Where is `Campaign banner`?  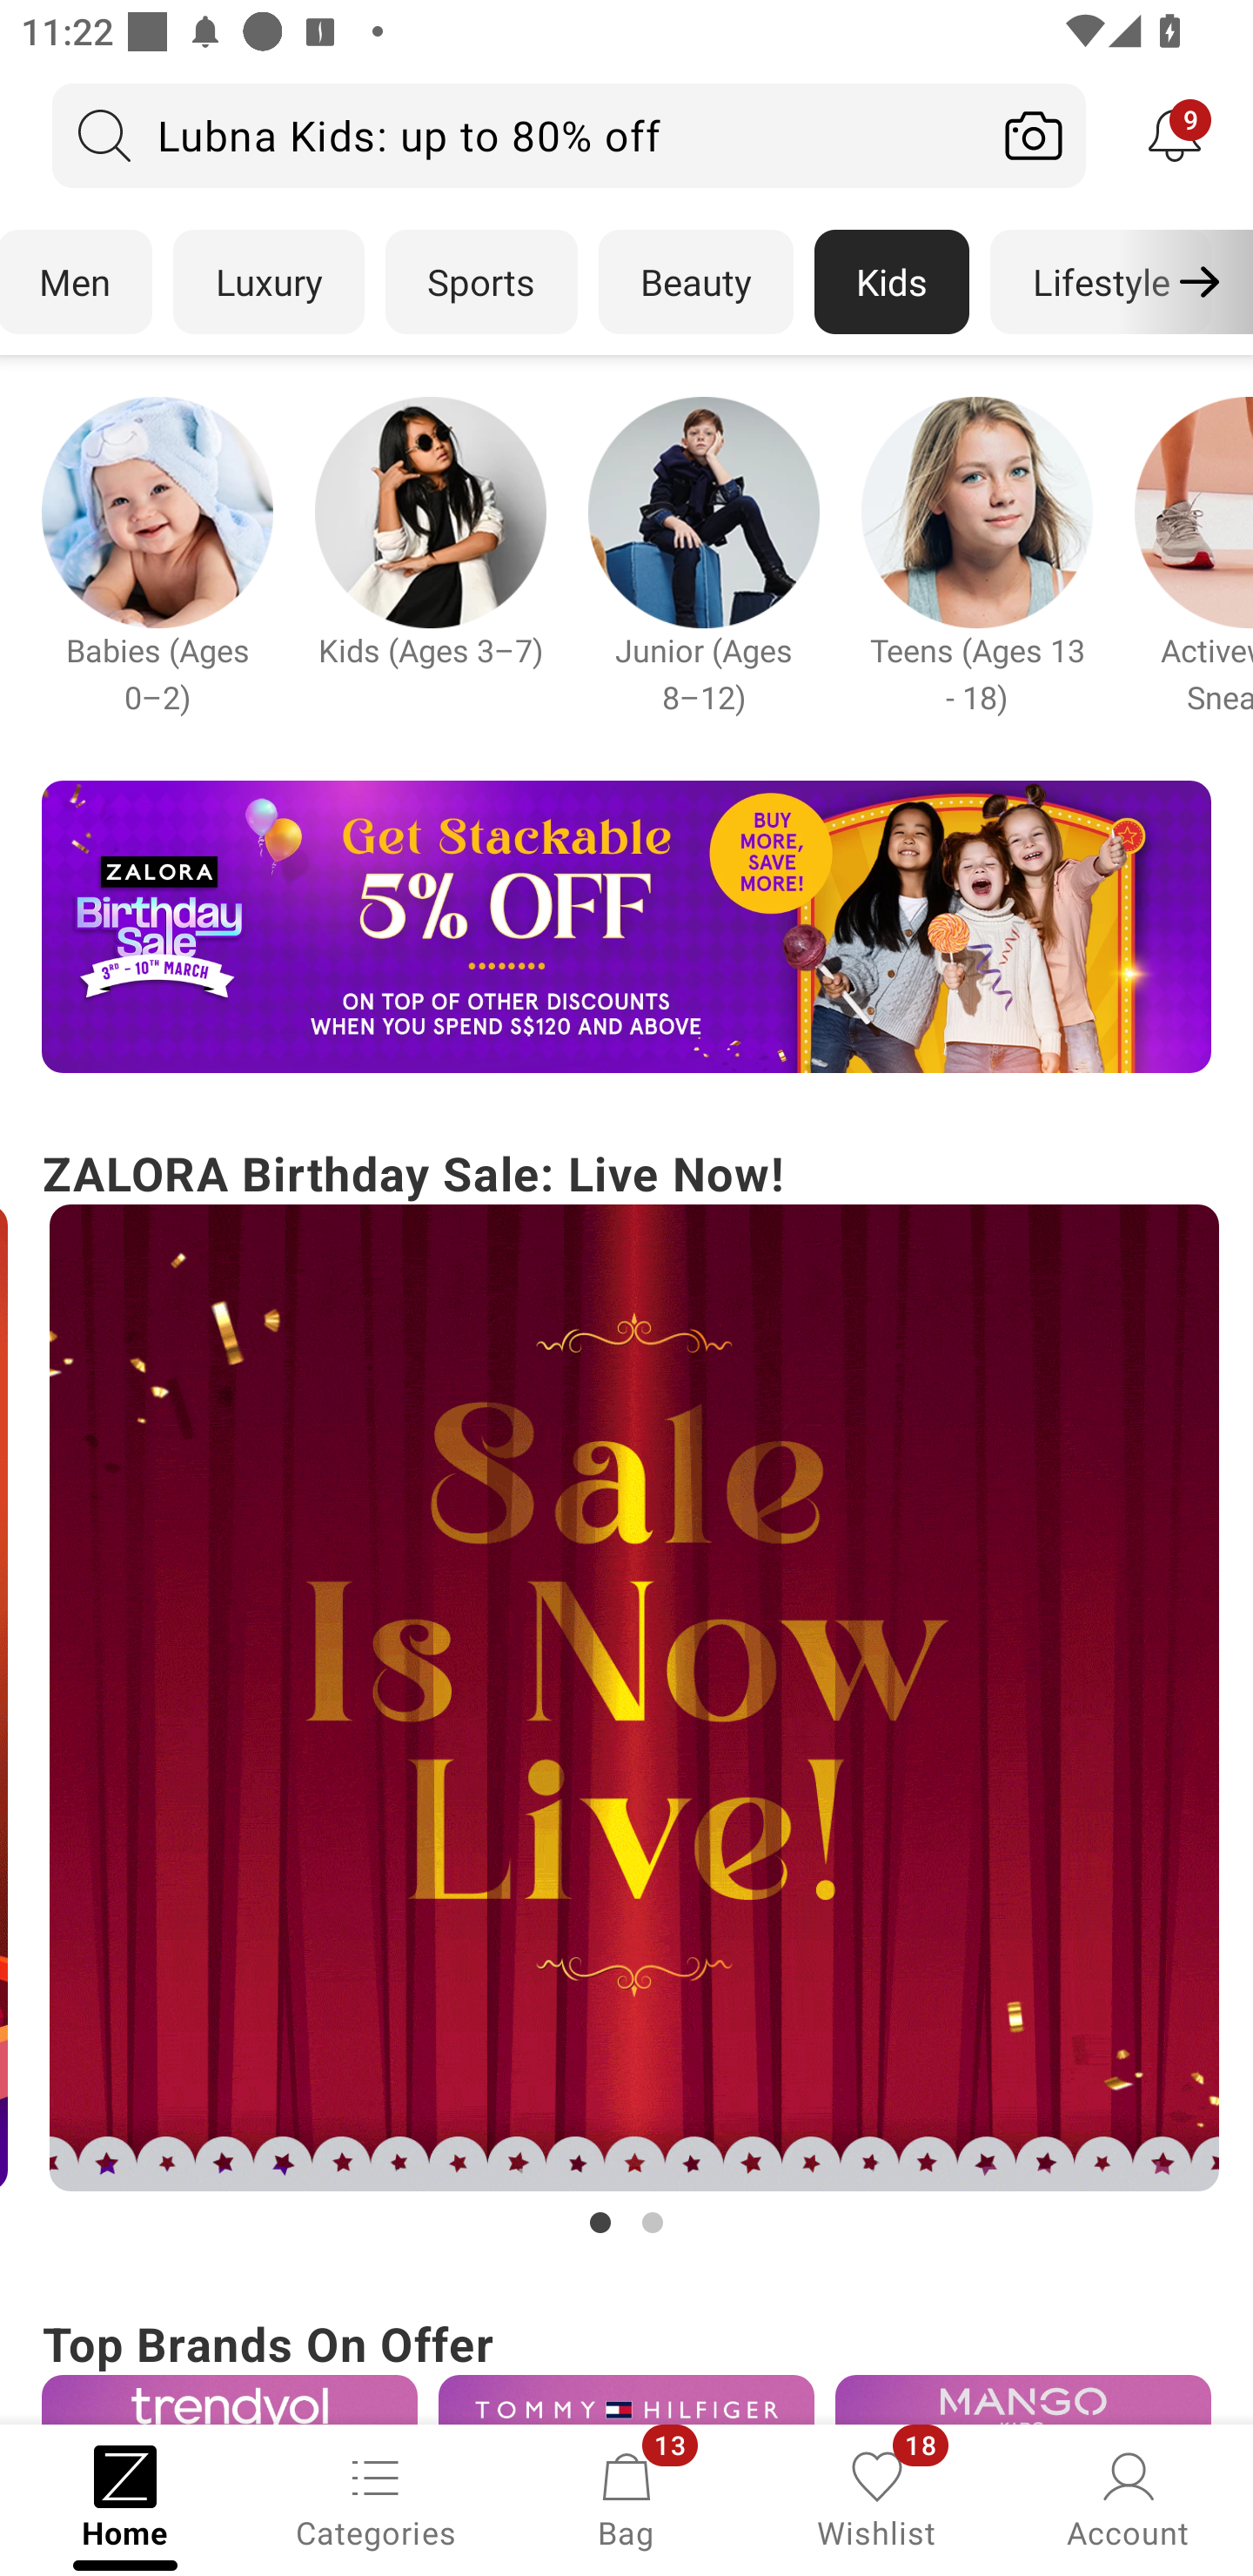 Campaign banner is located at coordinates (157, 512).